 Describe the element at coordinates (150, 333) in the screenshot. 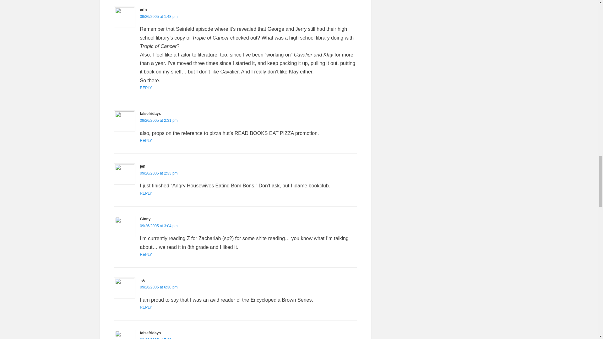

I see `falsefridays` at that location.